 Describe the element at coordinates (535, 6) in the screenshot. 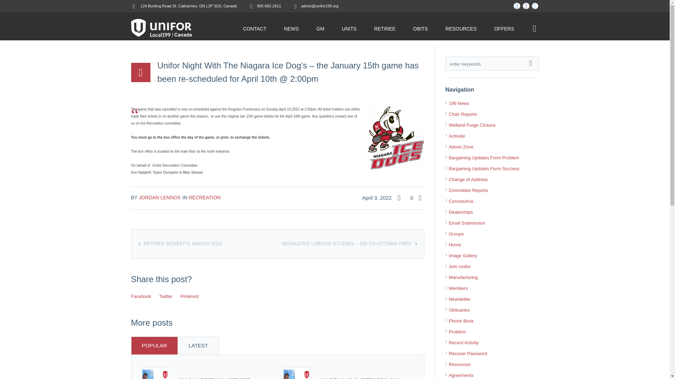

I see `Twitter` at that location.